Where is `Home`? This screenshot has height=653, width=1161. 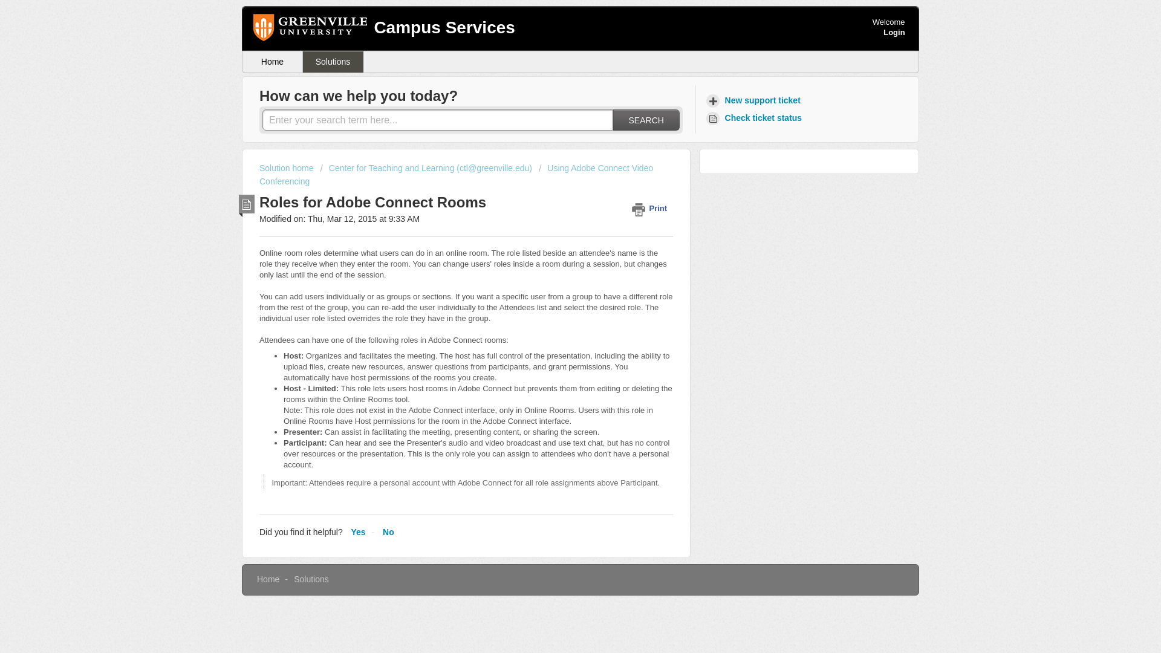 Home is located at coordinates (273, 62).